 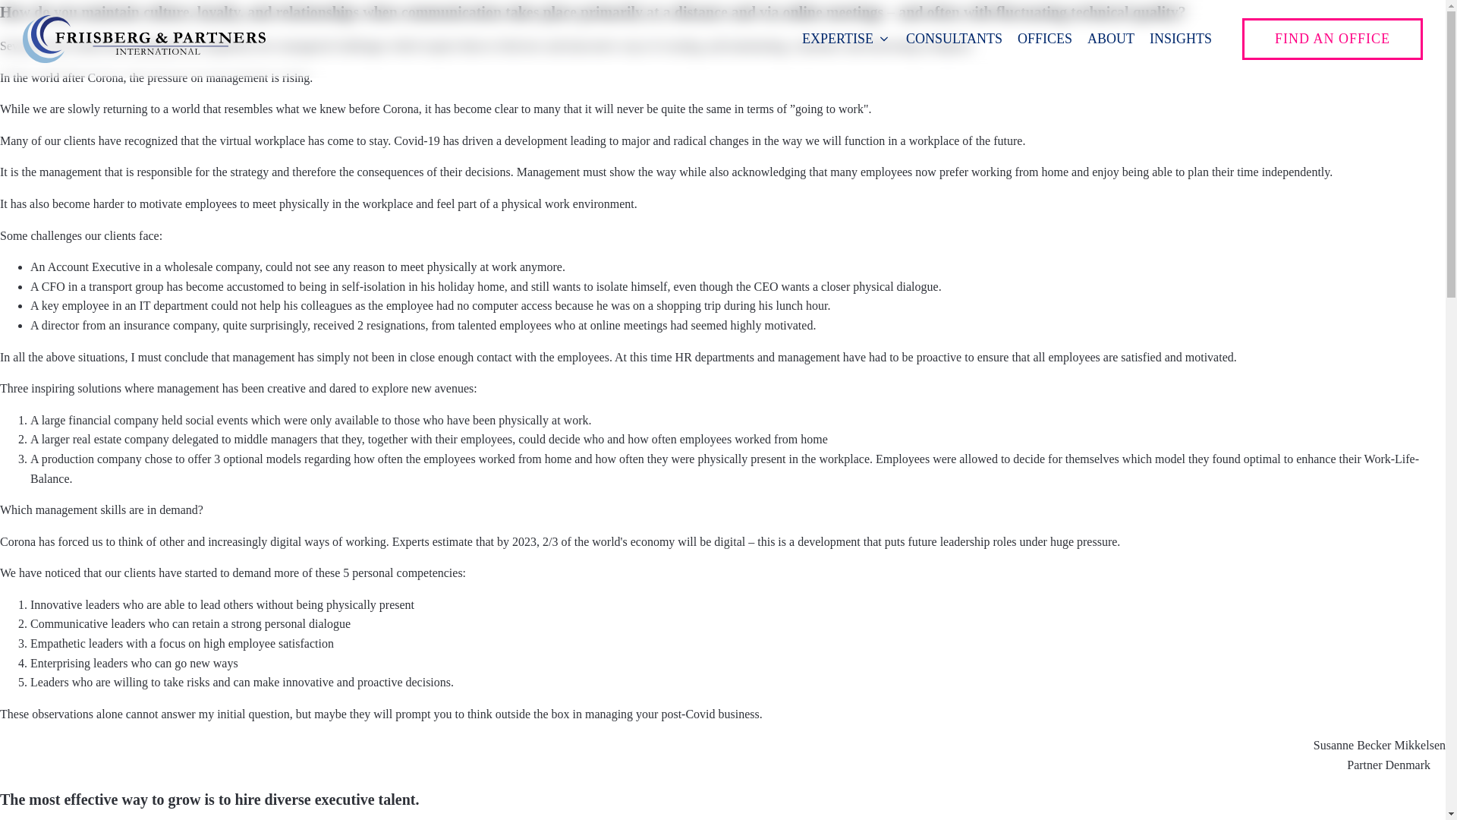 What do you see at coordinates (954, 38) in the screenshot?
I see `CONSULTANTS` at bounding box center [954, 38].